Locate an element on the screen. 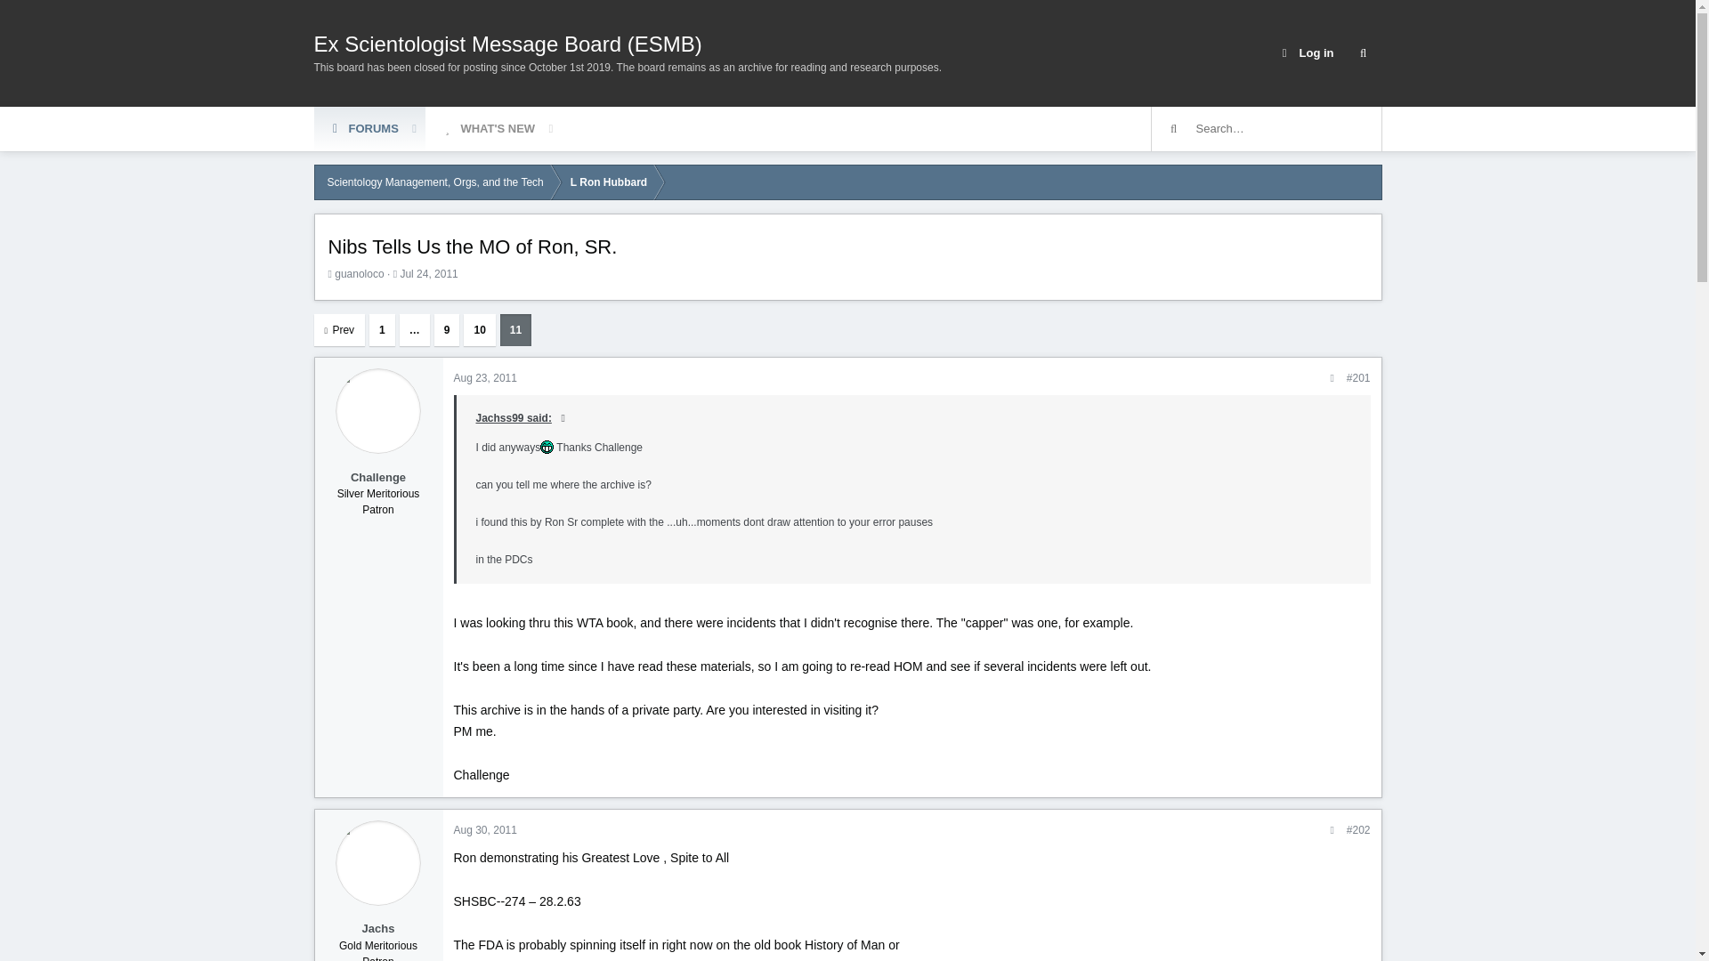 This screenshot has height=961, width=1709. Aug 30, 2011 at 6:12 PM is located at coordinates (437, 128).